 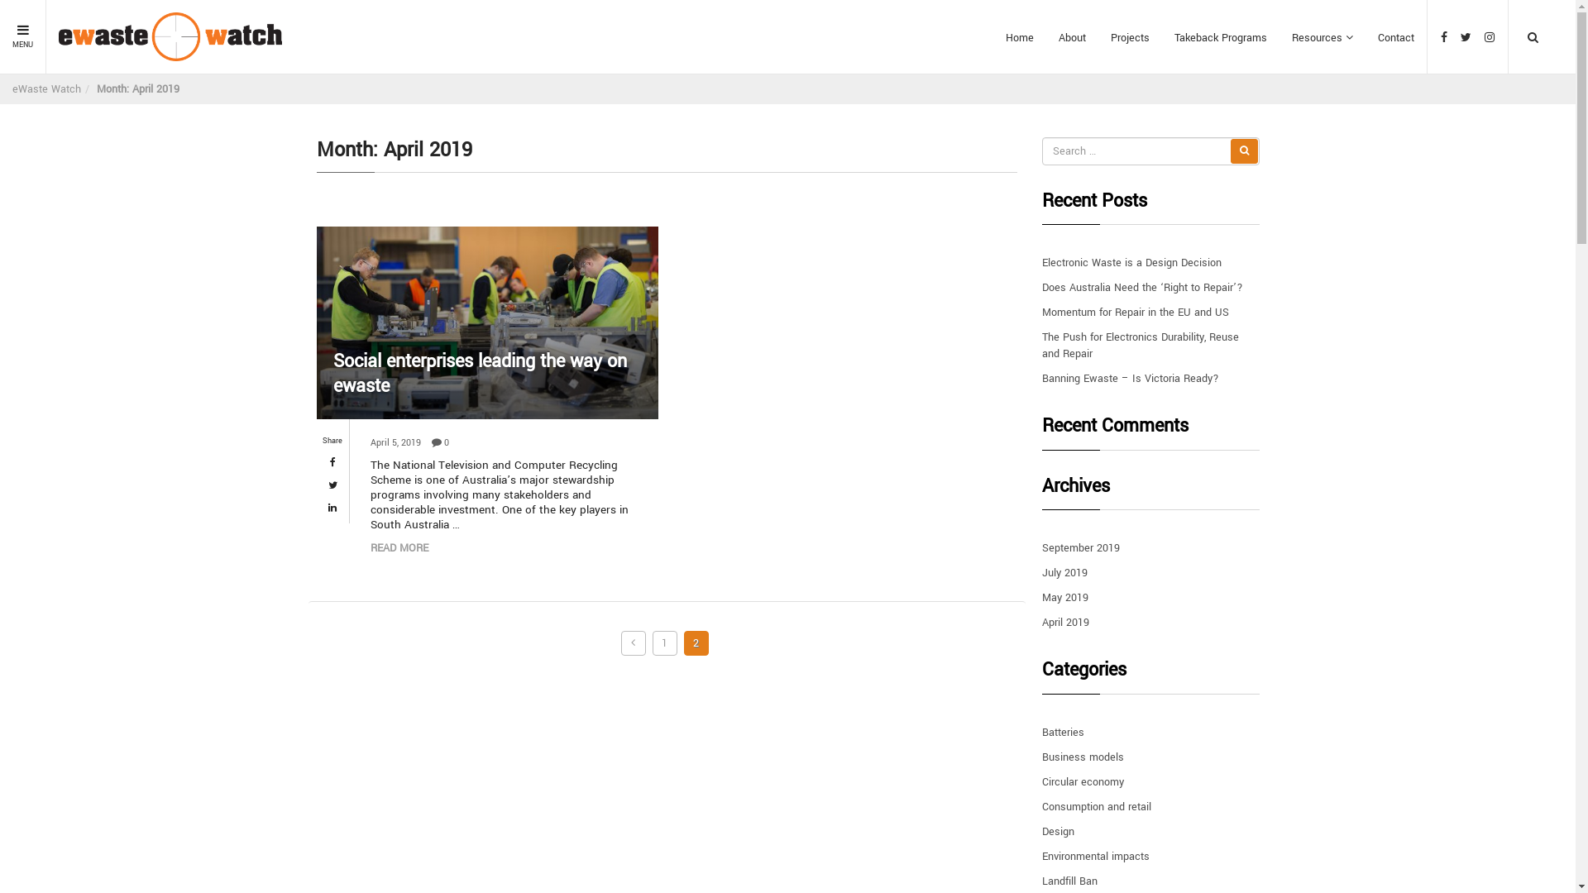 What do you see at coordinates (1059, 832) in the screenshot?
I see `Design` at bounding box center [1059, 832].